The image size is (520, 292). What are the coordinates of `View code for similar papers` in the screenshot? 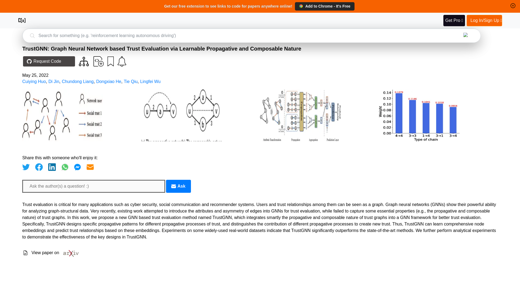 It's located at (84, 61).